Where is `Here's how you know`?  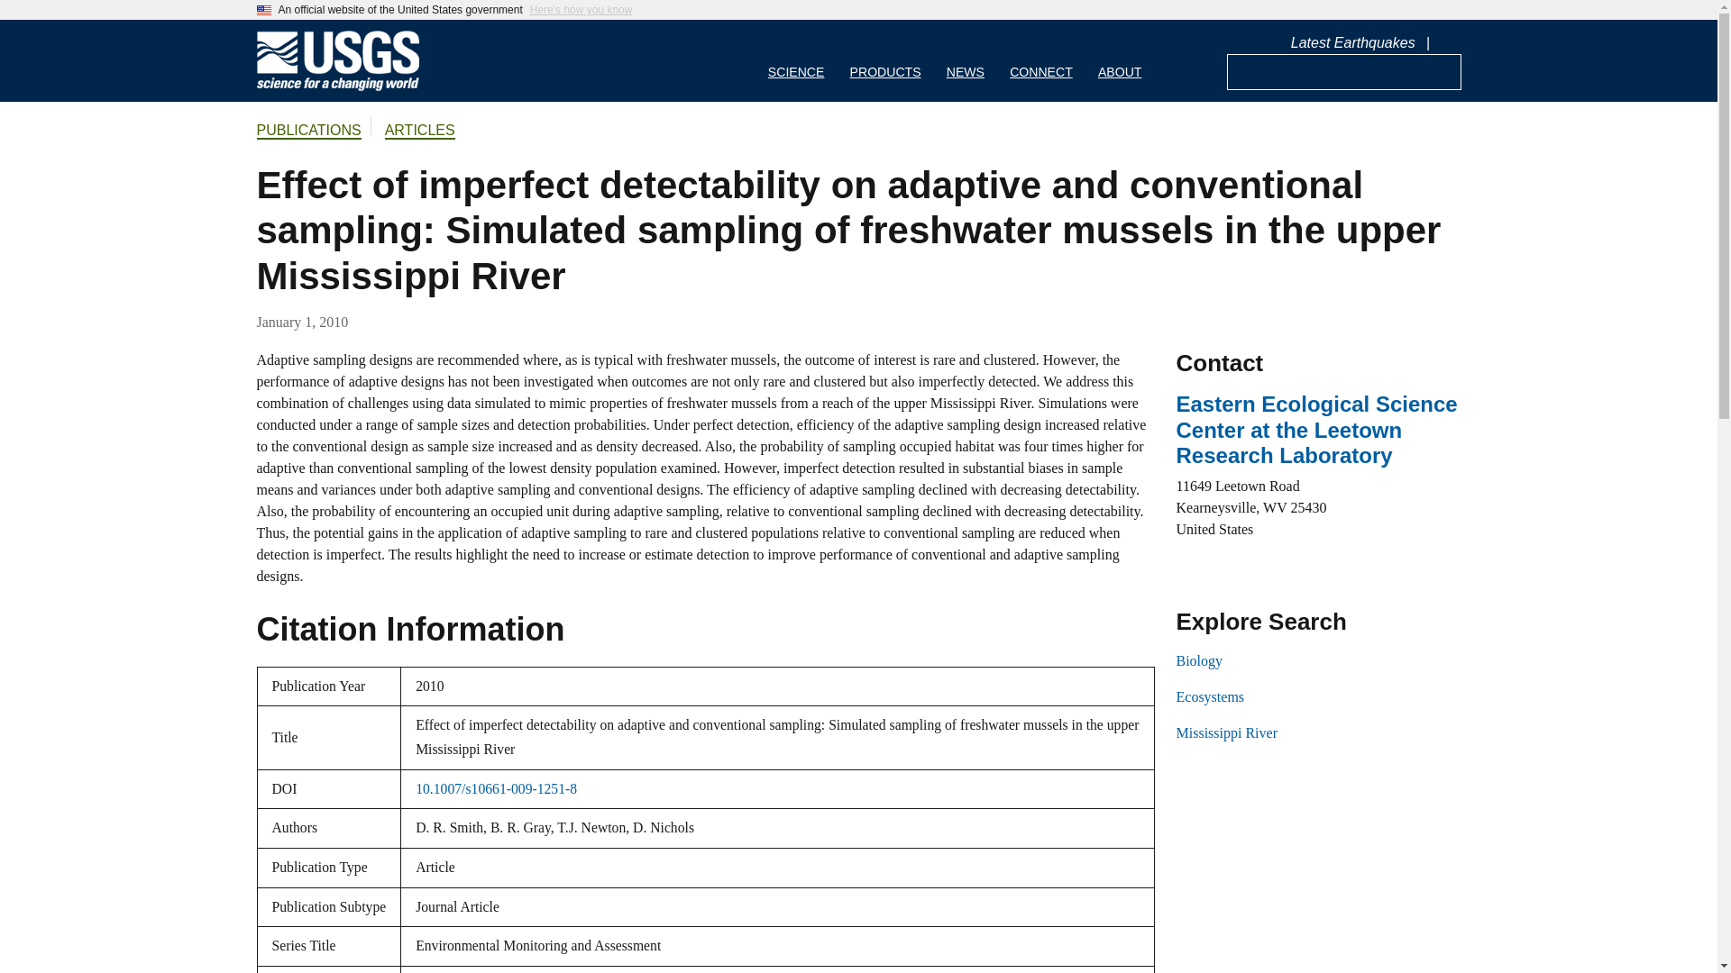
Here's how you know is located at coordinates (581, 10).